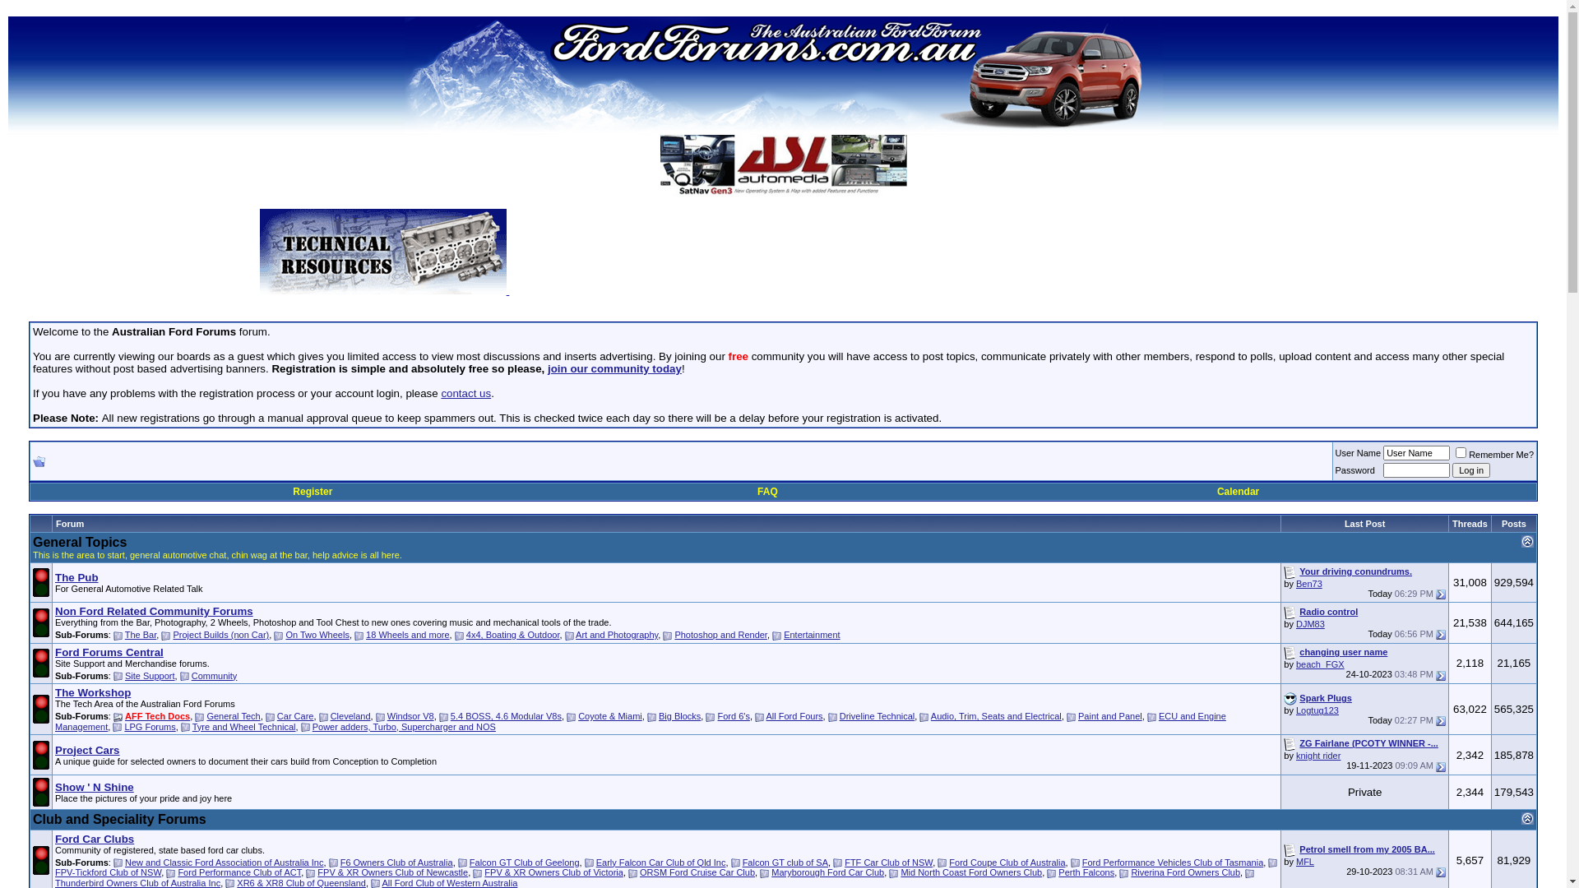  I want to click on Entertainment, so click(812, 635).